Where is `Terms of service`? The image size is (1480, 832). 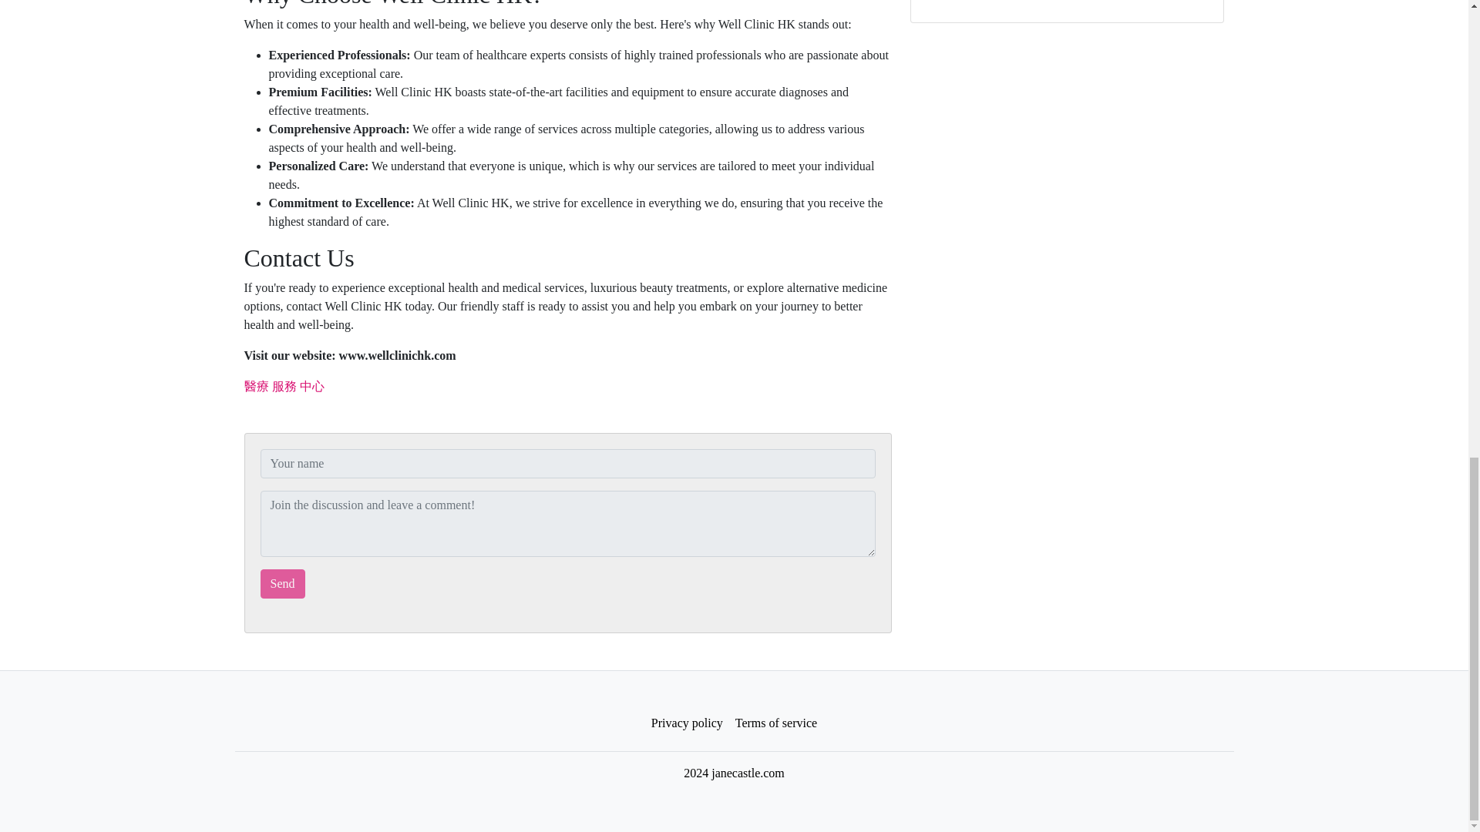
Terms of service is located at coordinates (775, 723).